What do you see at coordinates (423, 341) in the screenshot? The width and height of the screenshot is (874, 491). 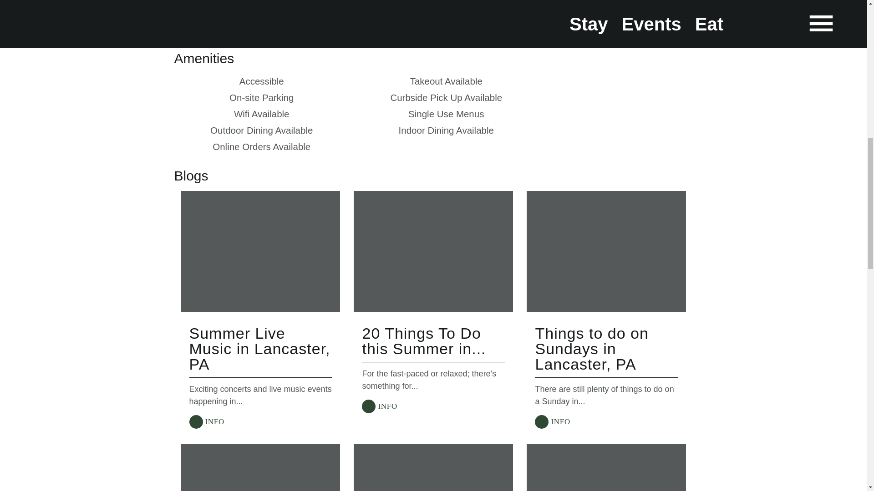 I see `20 Things To Do this Summer in...` at bounding box center [423, 341].